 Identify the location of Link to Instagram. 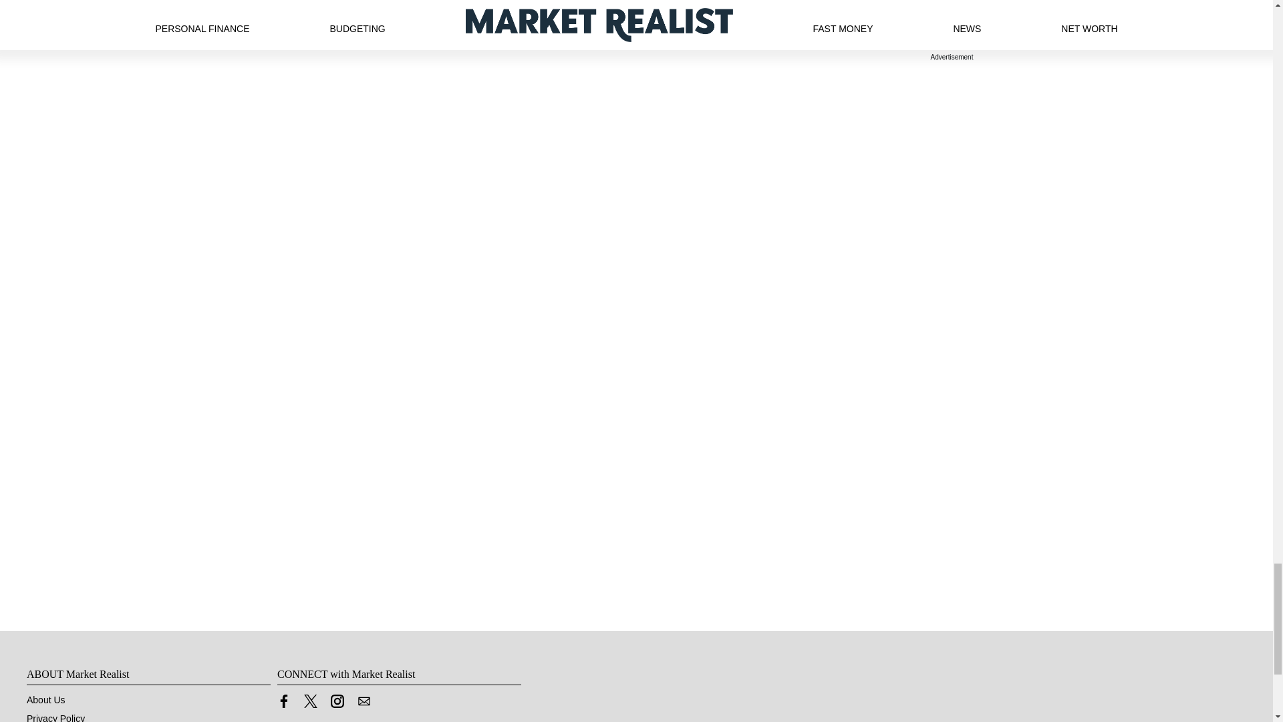
(337, 701).